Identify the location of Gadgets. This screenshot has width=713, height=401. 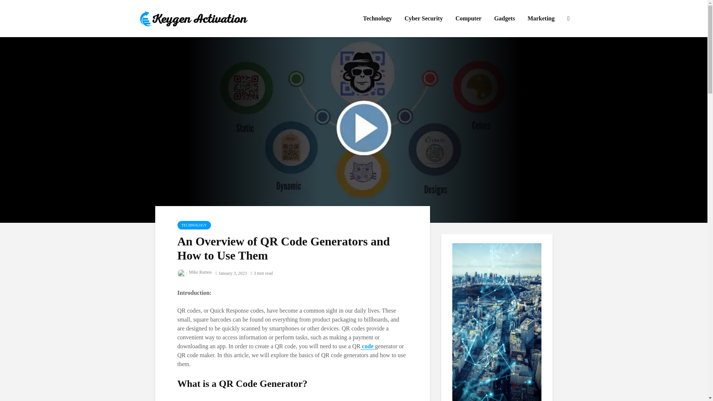
(504, 19).